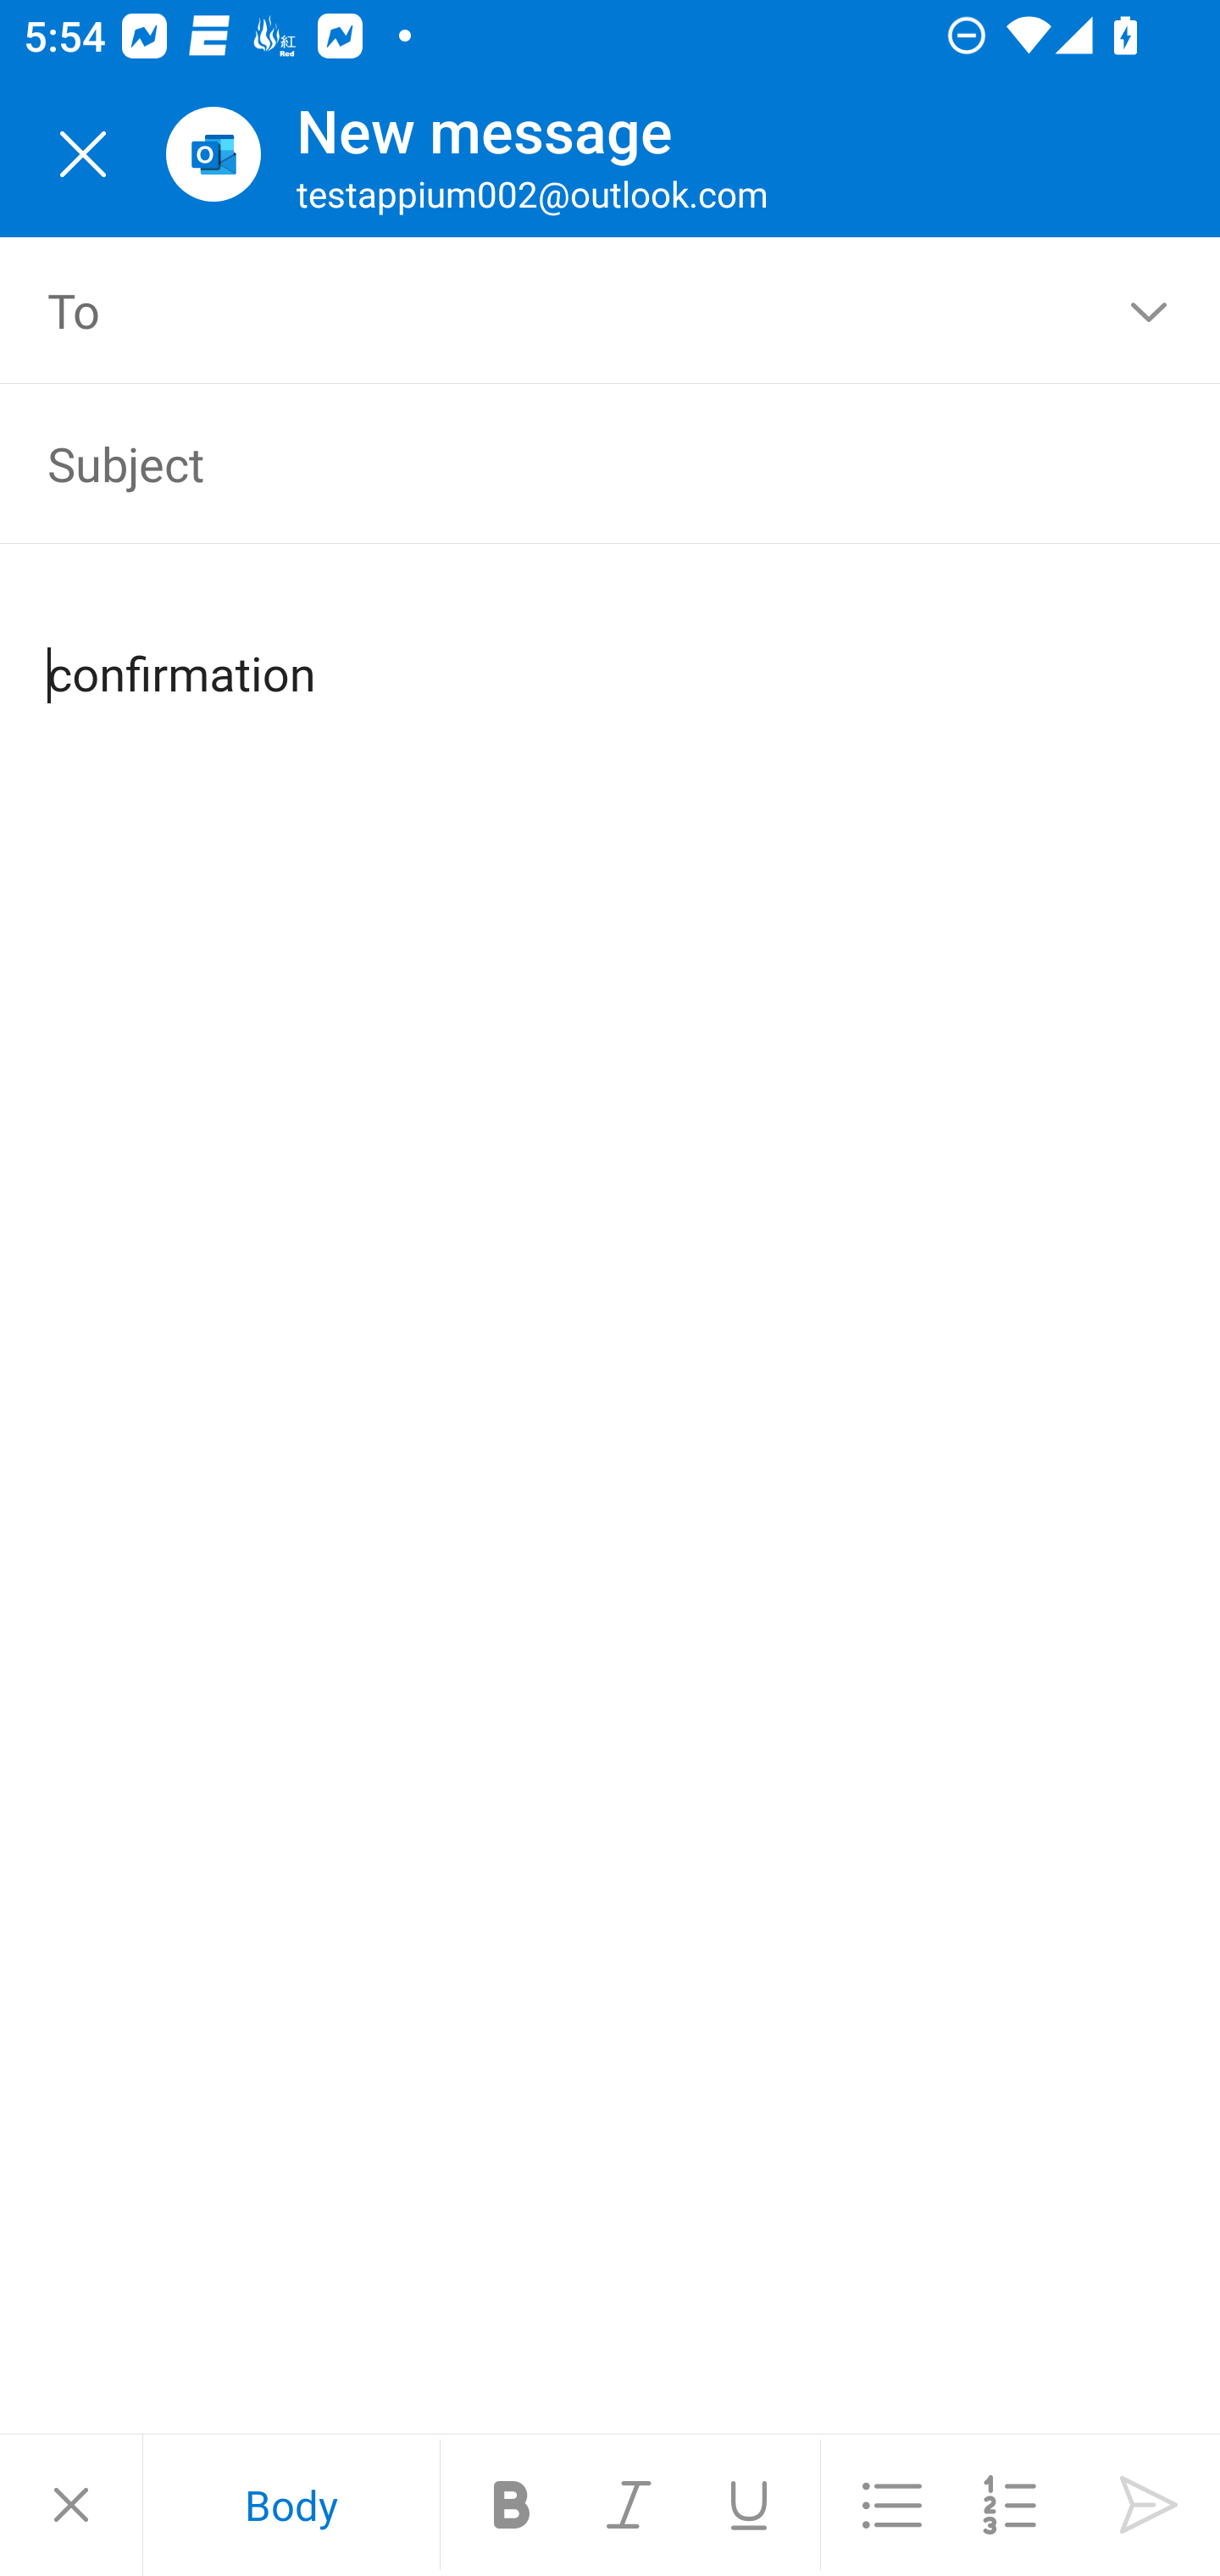 The width and height of the screenshot is (1220, 2576). What do you see at coordinates (83, 154) in the screenshot?
I see `Close` at bounding box center [83, 154].